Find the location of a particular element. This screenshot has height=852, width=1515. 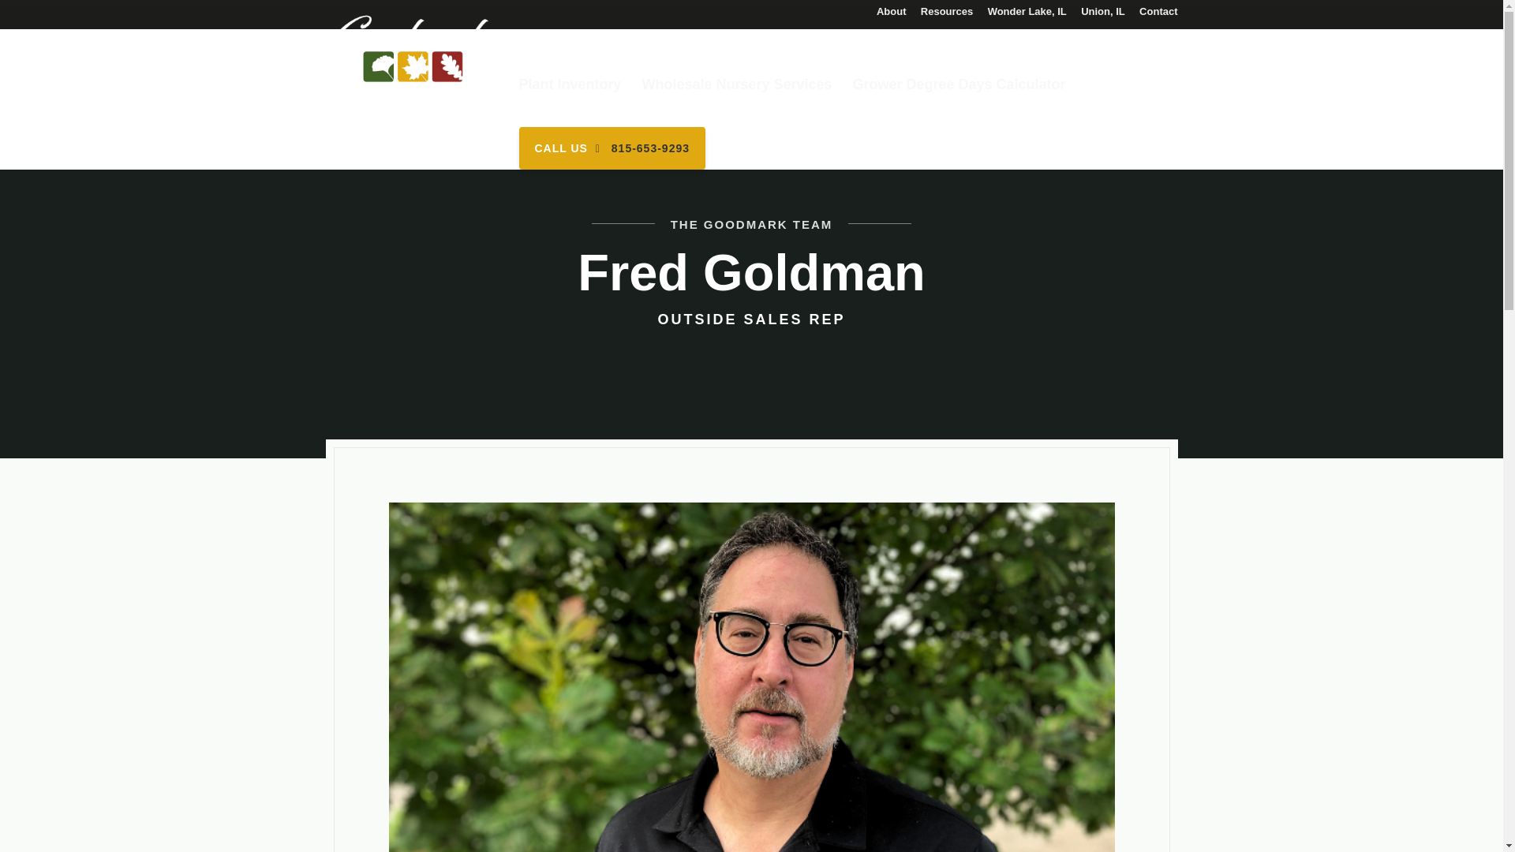

Grower Degree Days Calculator is located at coordinates (958, 91).